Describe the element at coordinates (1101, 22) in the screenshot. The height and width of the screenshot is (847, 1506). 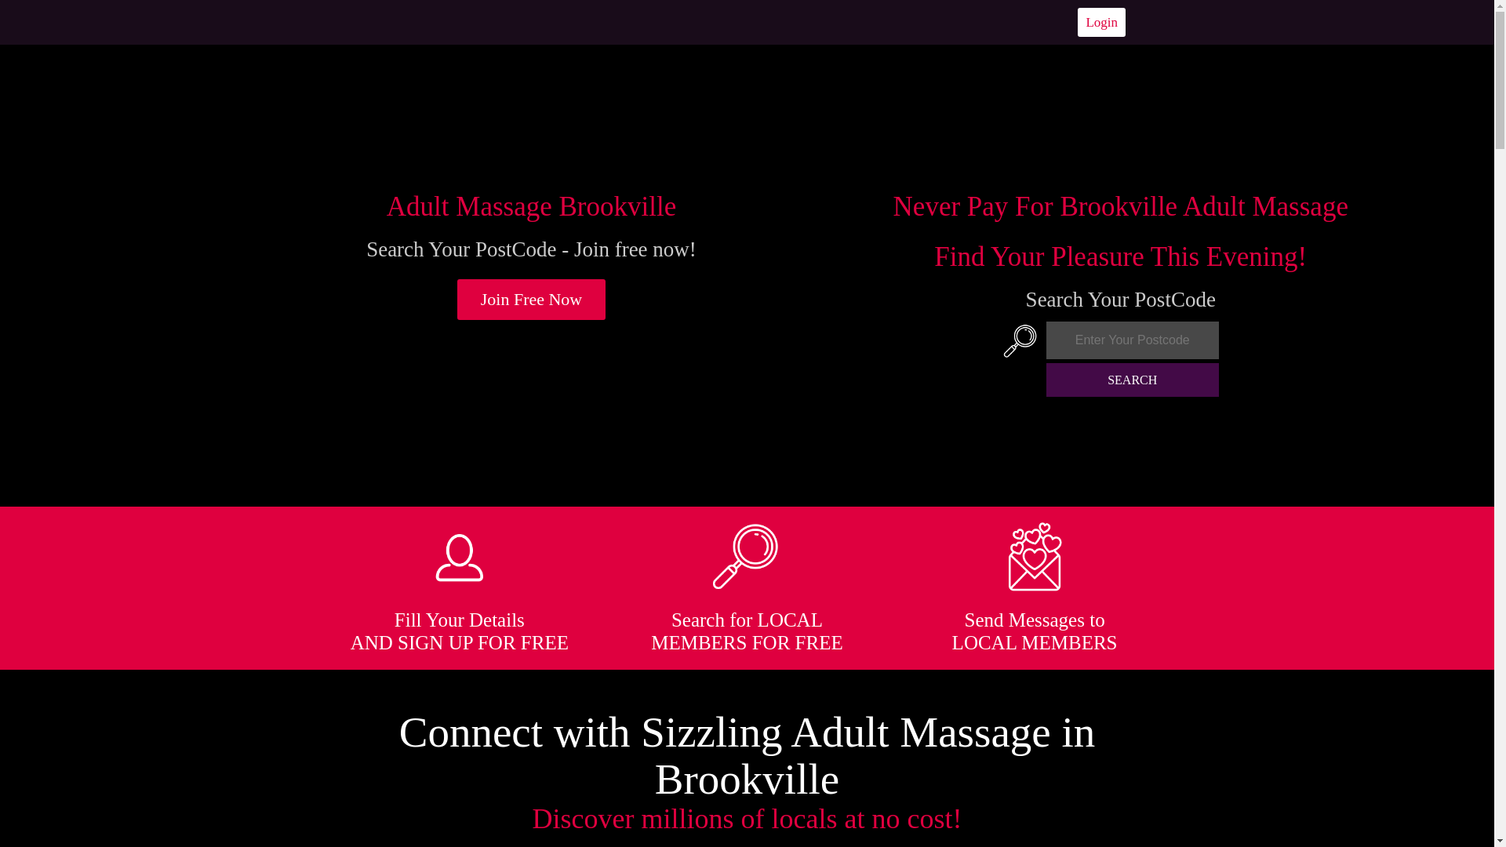
I see `Login` at that location.